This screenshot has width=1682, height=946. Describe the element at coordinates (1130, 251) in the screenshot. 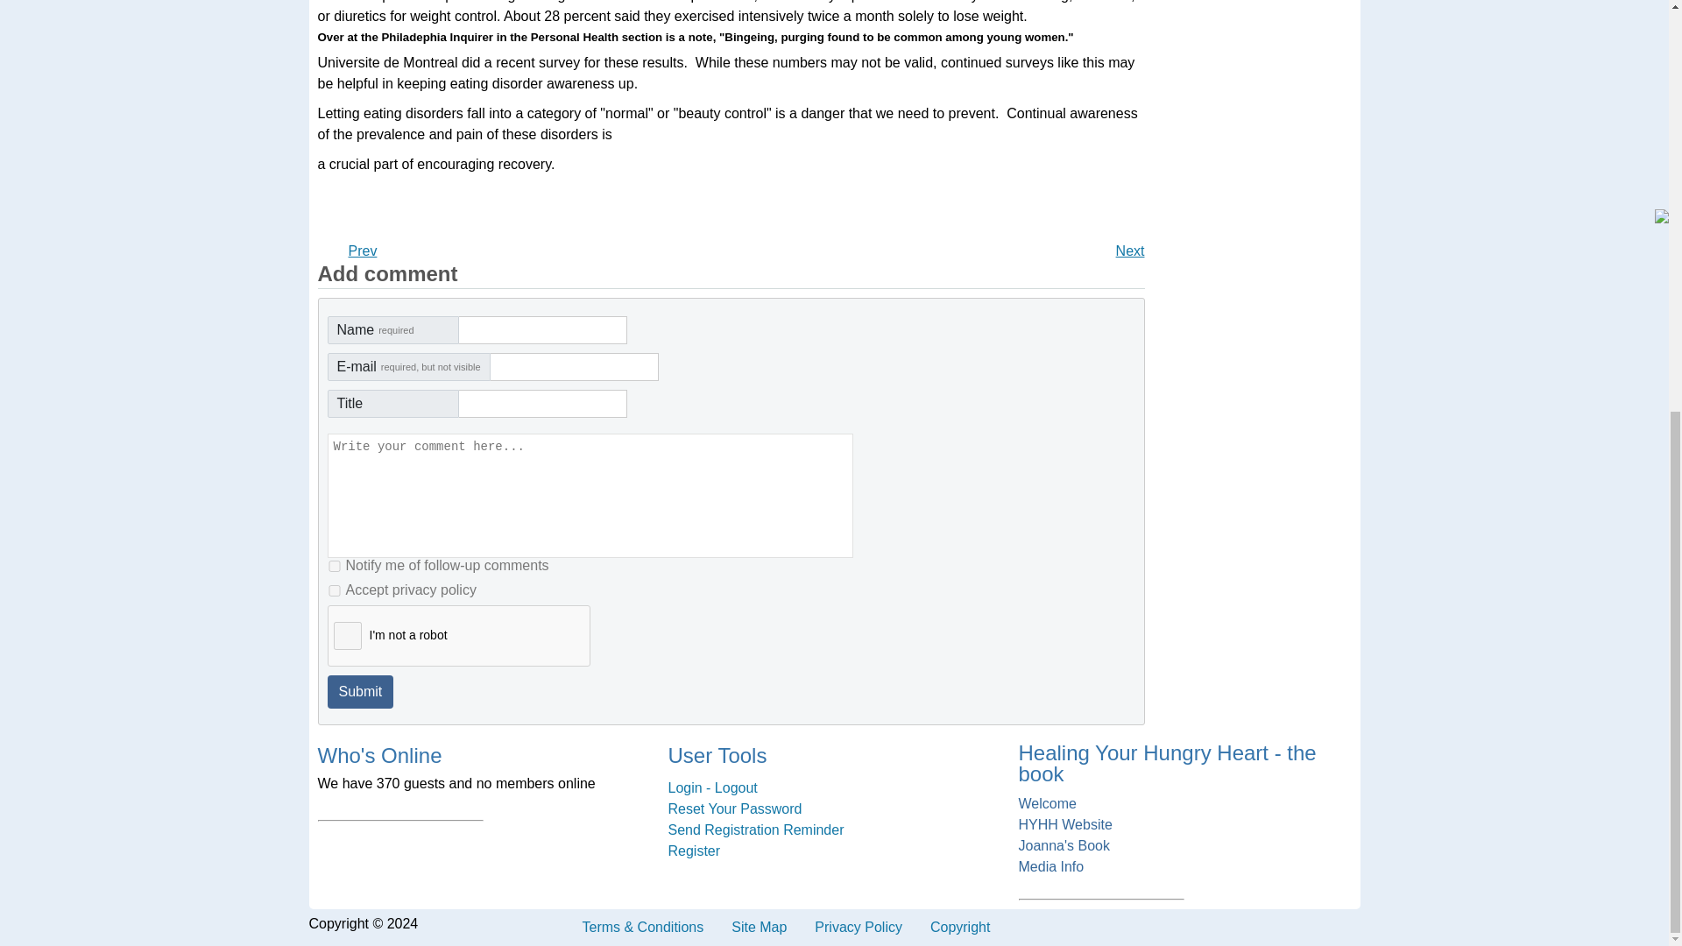

I see `Brittany Murphy: some anorexia thoughts` at that location.